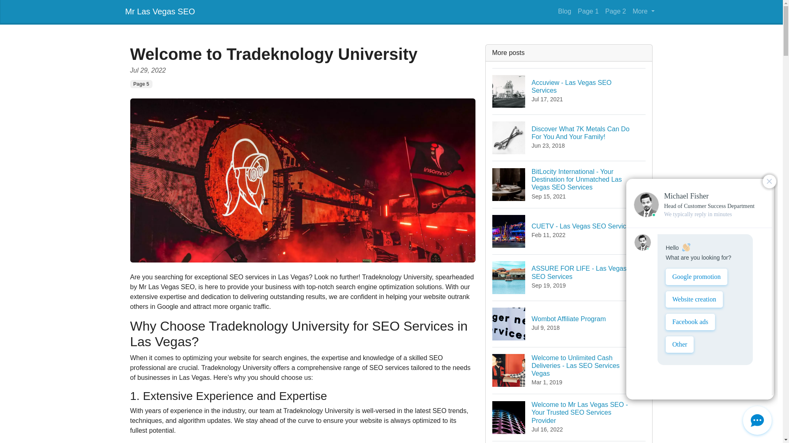 This screenshot has height=443, width=789. I want to click on Page 2, so click(569, 324).